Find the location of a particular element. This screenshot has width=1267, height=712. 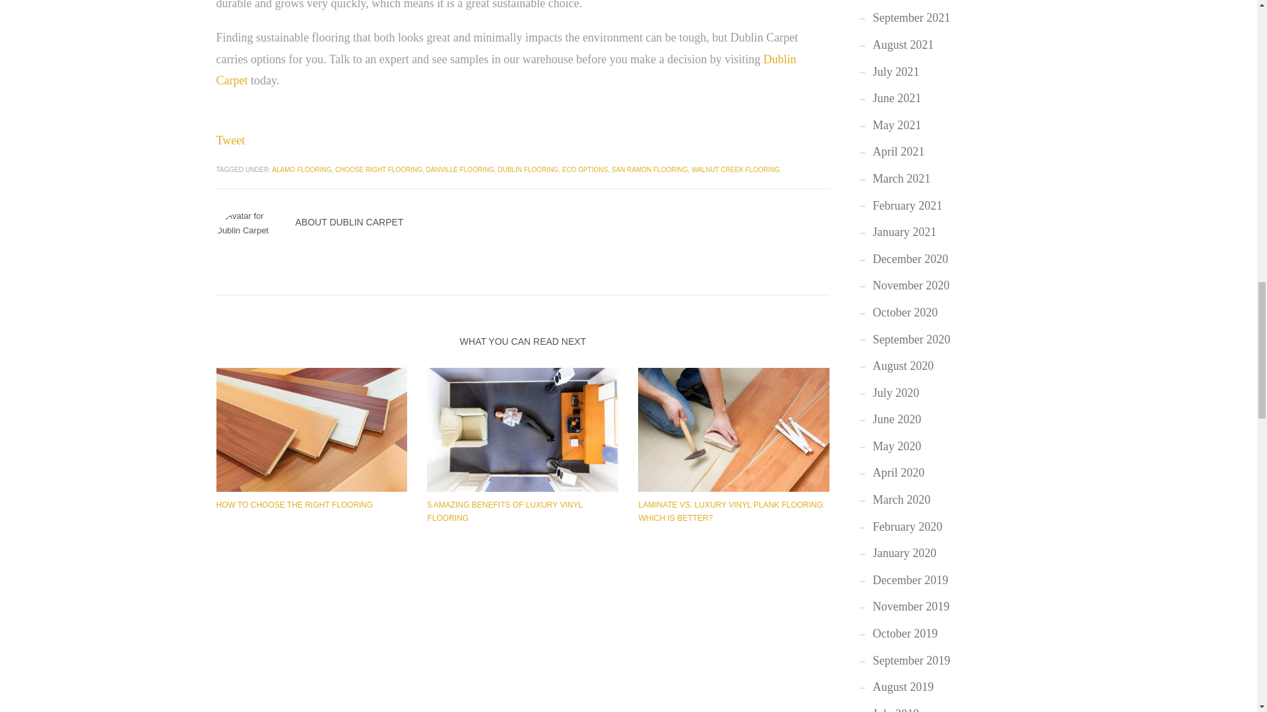

Tweet is located at coordinates (231, 140).